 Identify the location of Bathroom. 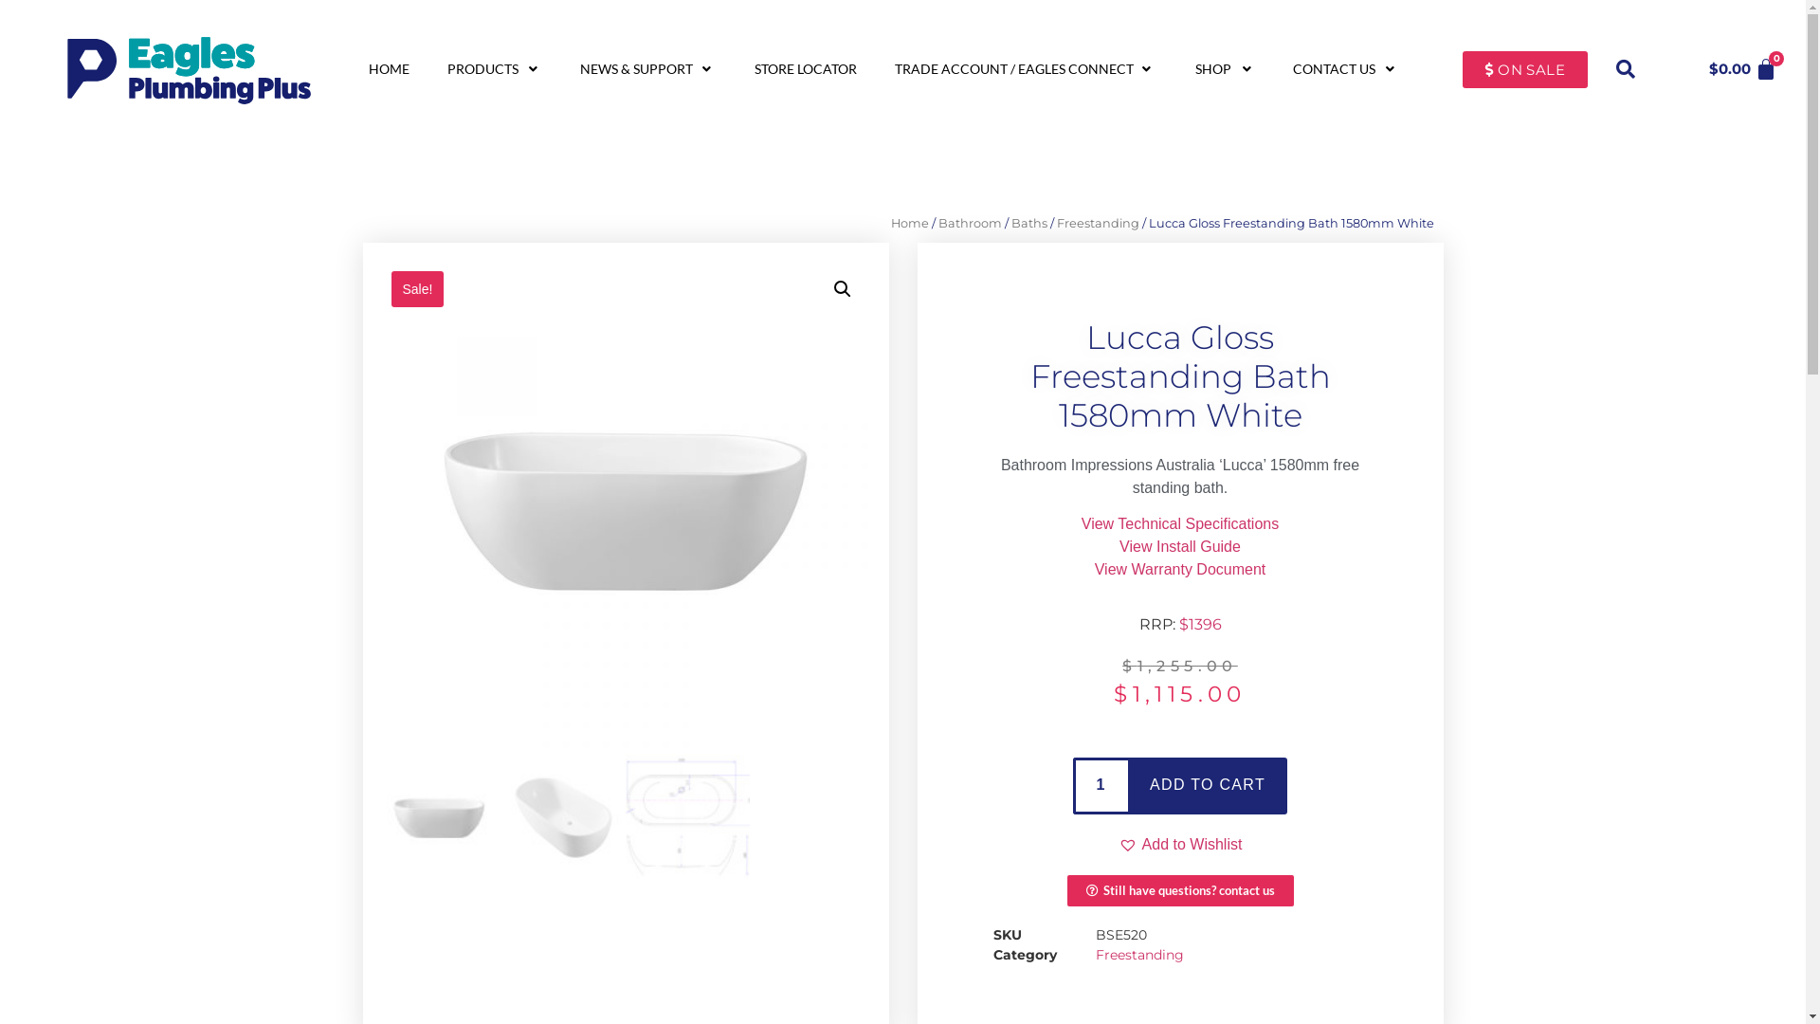
(971, 224).